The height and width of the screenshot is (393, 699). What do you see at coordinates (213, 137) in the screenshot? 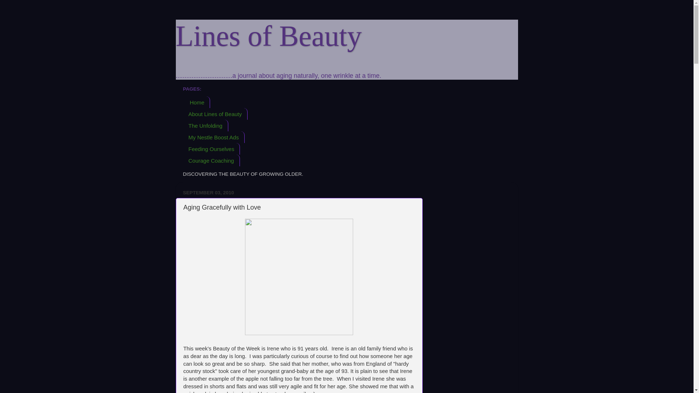
I see `My Nestle Boost Ads` at bounding box center [213, 137].